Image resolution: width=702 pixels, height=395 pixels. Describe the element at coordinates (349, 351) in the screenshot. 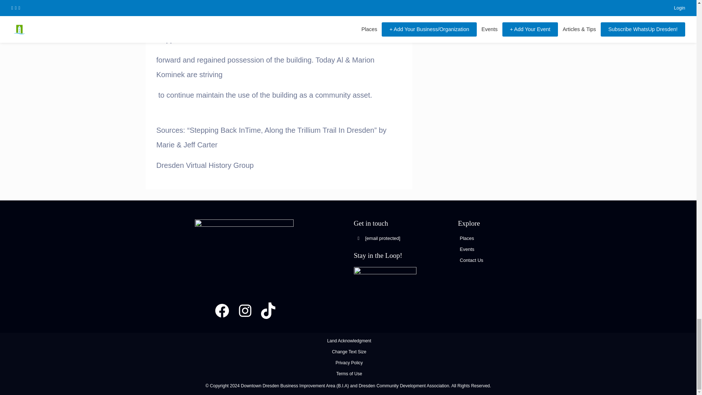

I see `Change Text Size` at that location.